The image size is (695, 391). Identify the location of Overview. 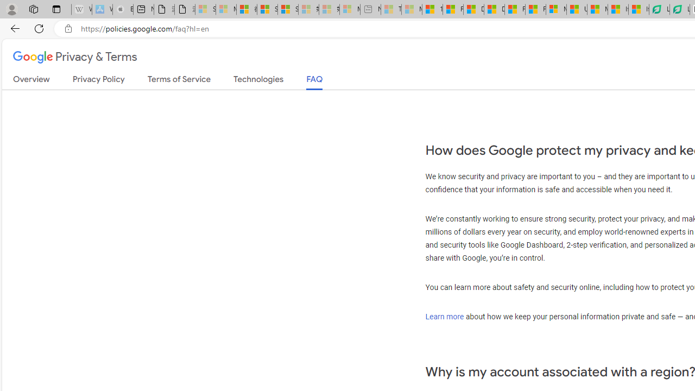
(31, 81).